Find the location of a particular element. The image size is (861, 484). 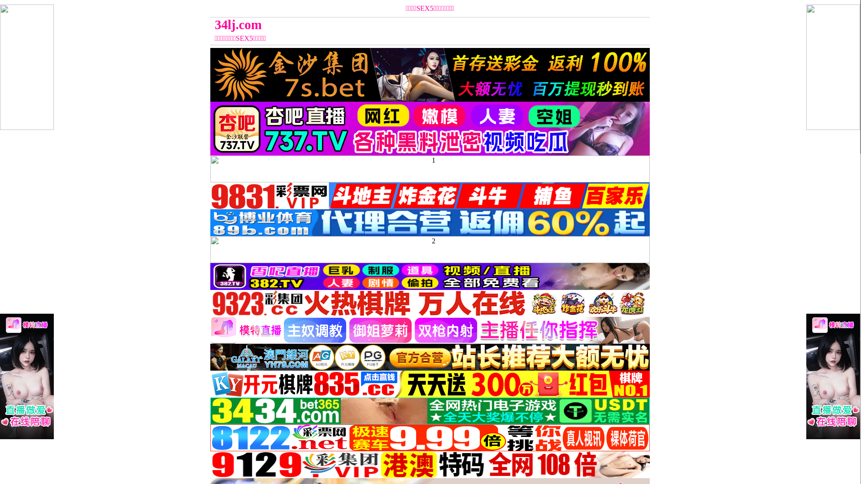

34lj.com is located at coordinates (375, 25).